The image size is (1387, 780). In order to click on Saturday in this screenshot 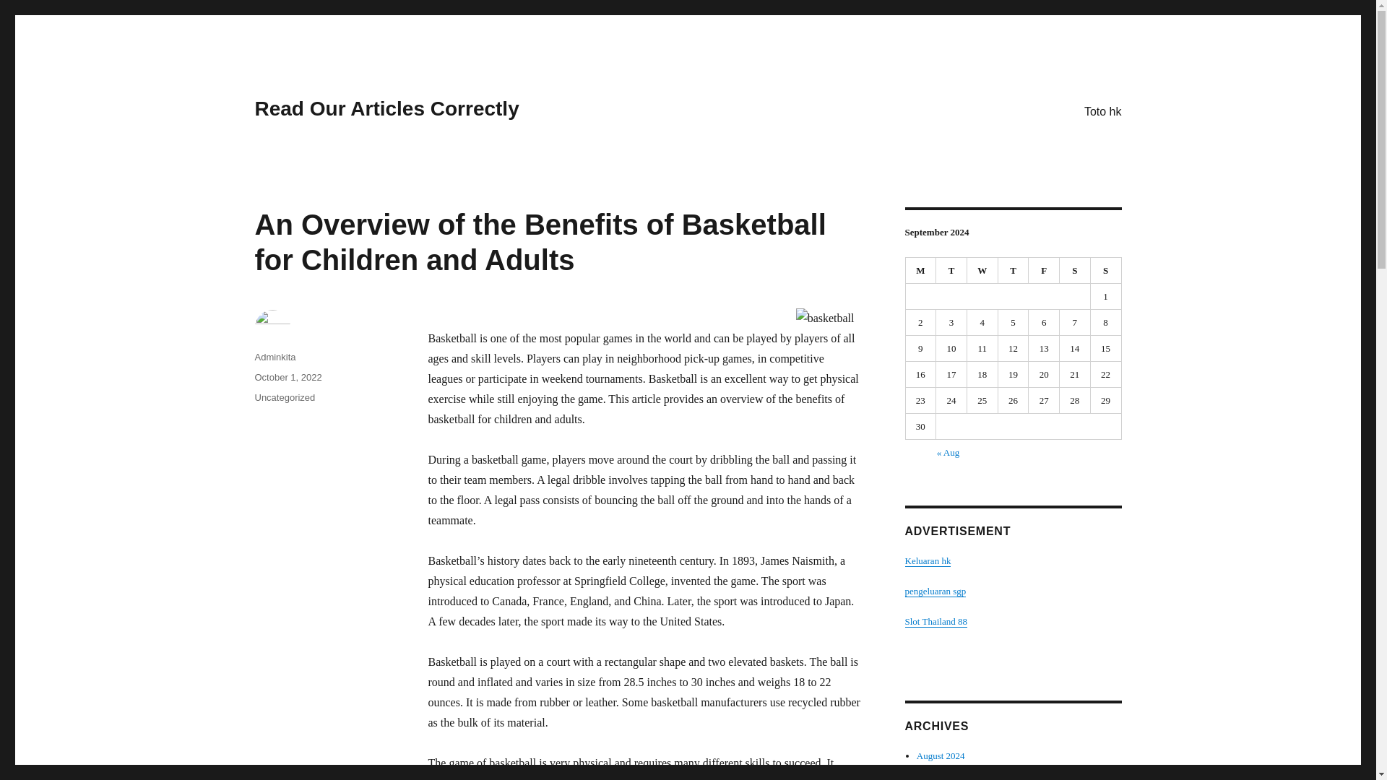, I will do `click(1075, 271)`.